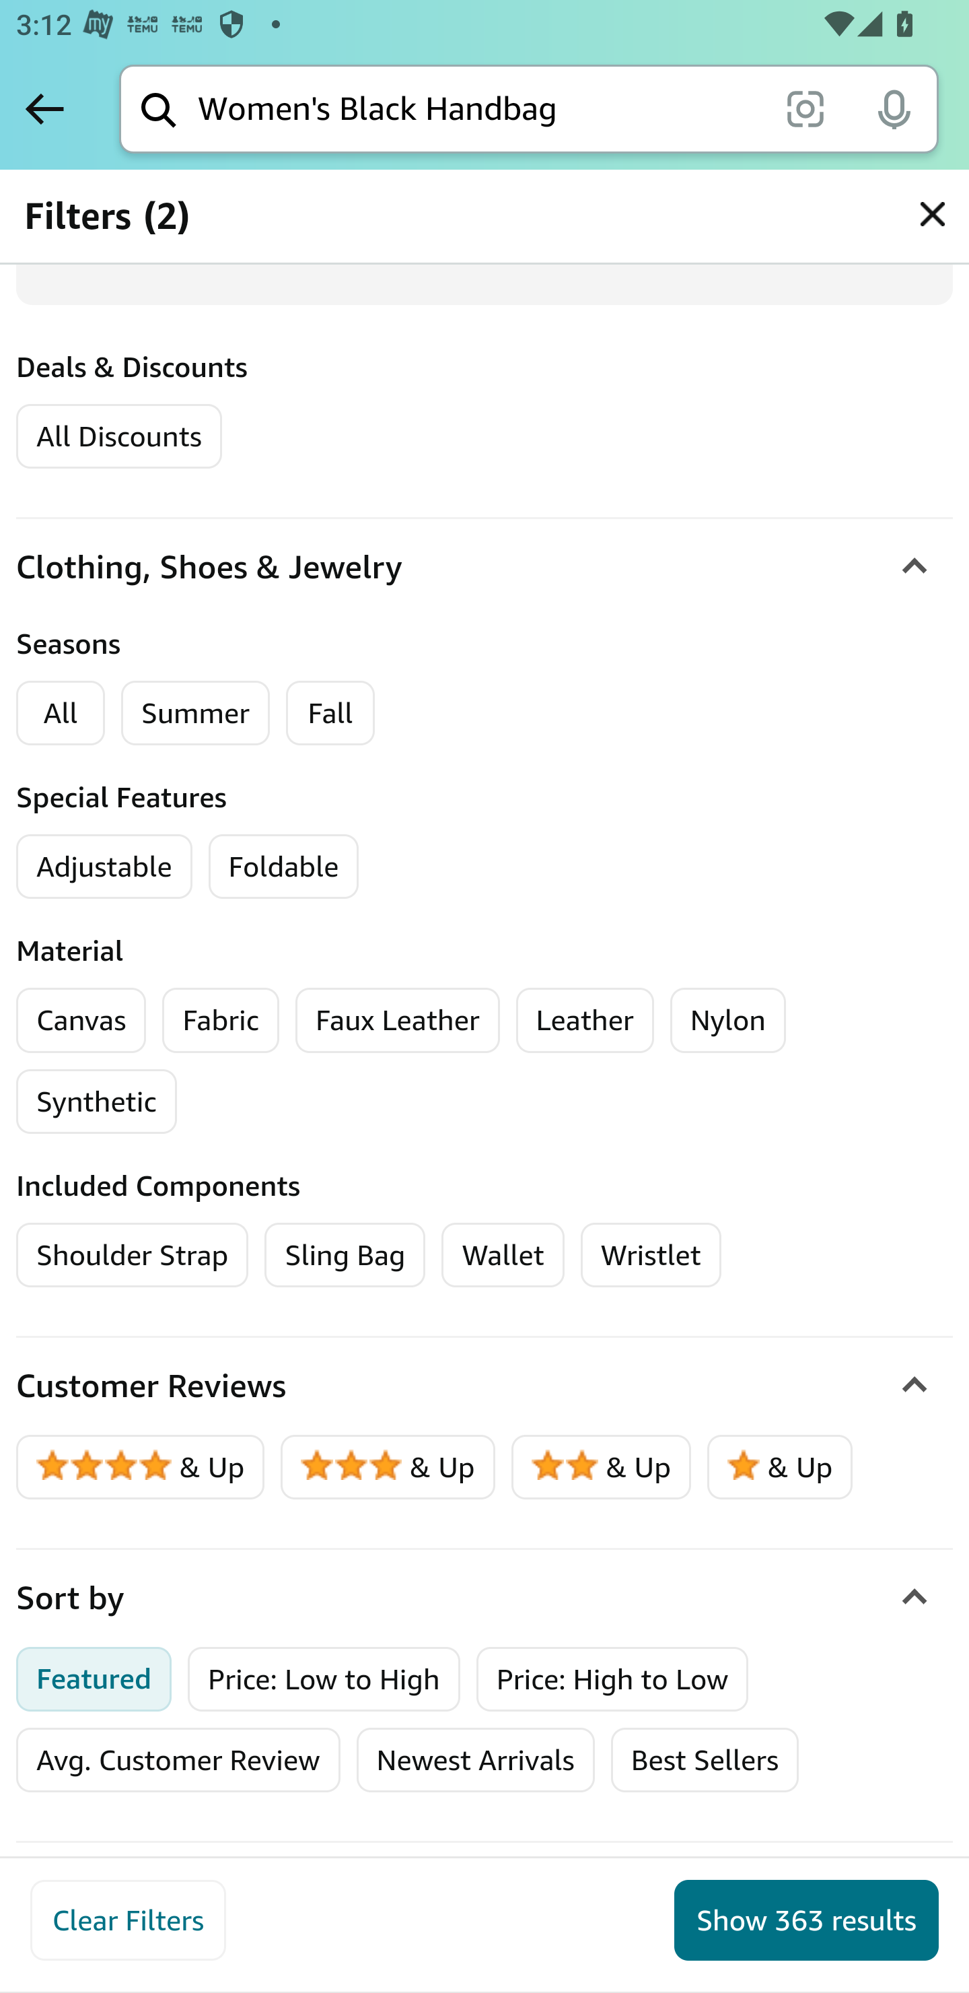  I want to click on Best Sellers, so click(704, 1761).